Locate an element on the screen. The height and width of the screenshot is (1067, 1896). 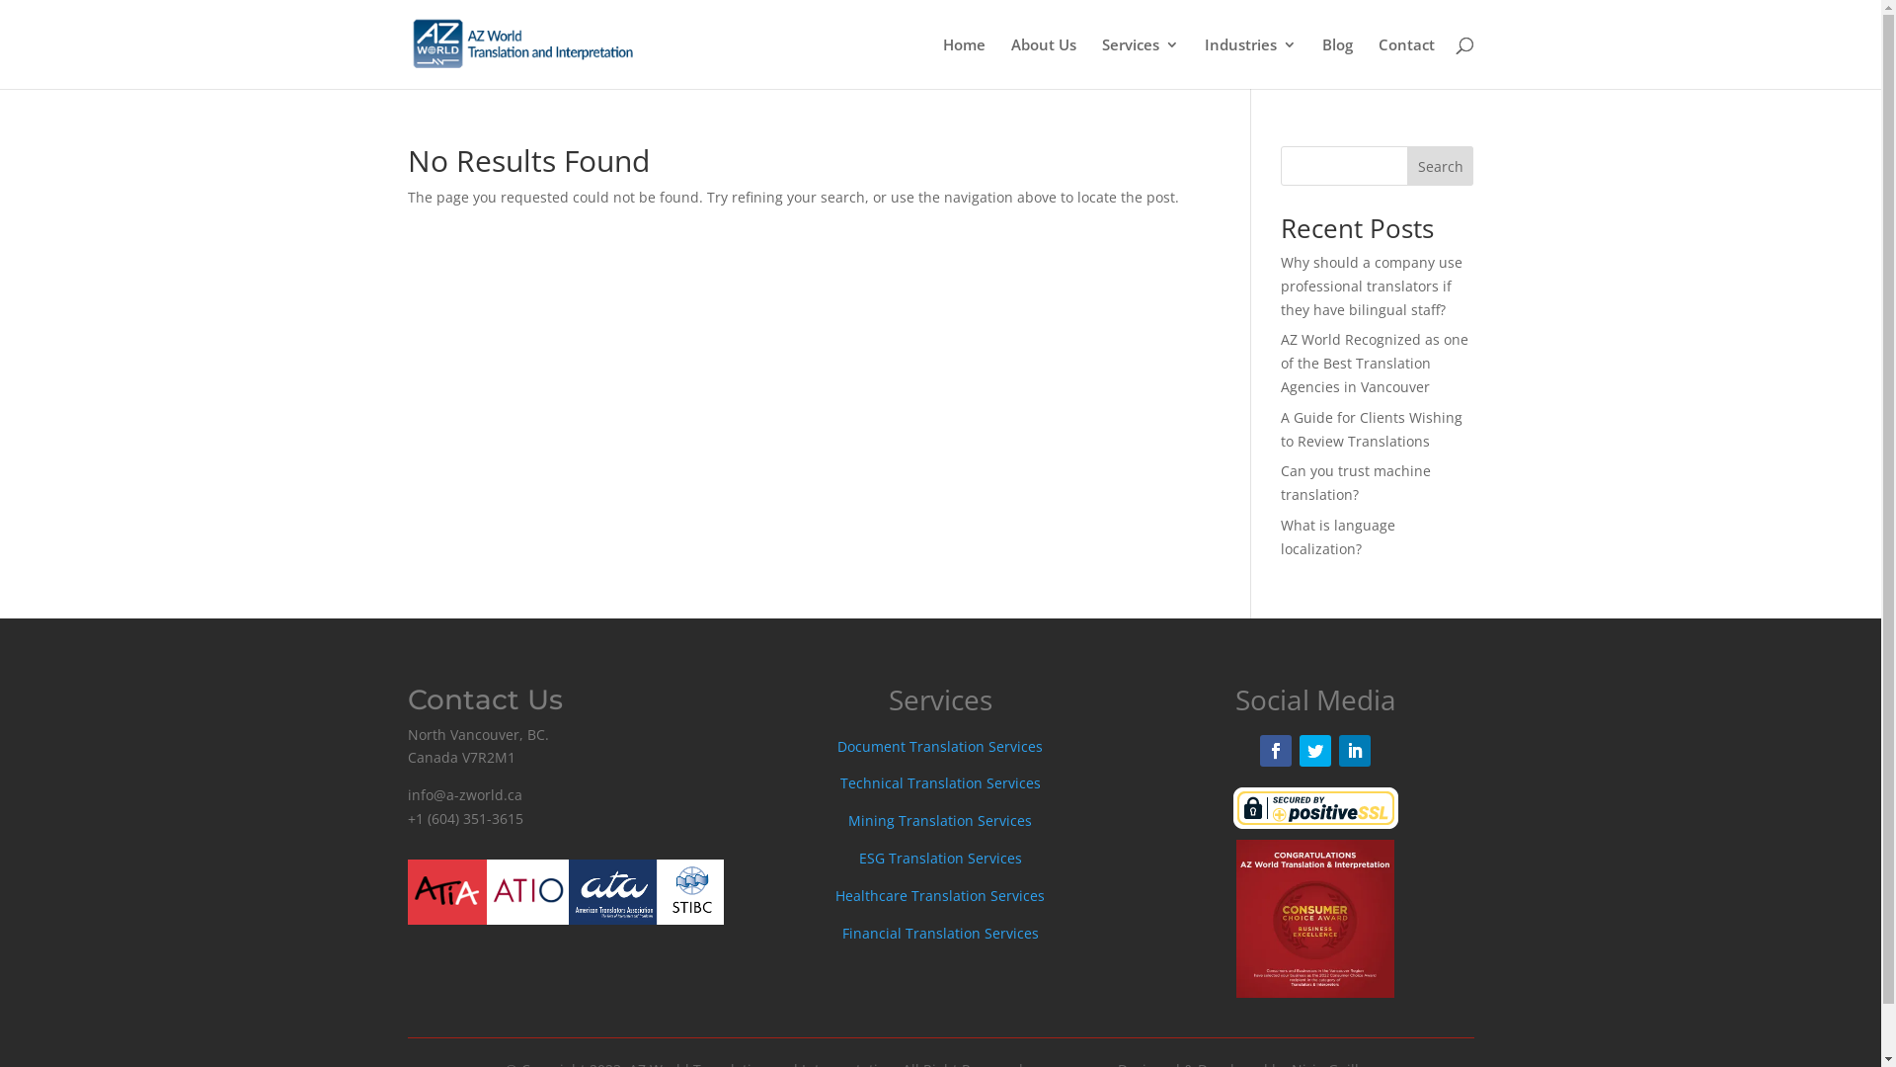
Healthcare Translation Services is located at coordinates (940, 895).